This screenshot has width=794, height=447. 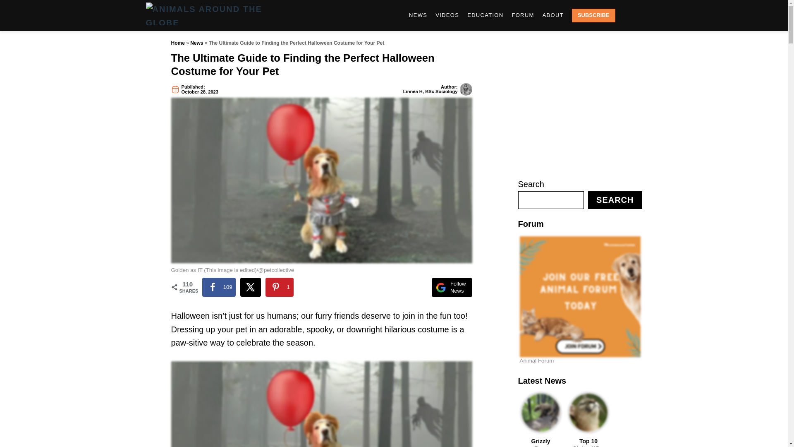 What do you see at coordinates (485, 15) in the screenshot?
I see `EDUCATION` at bounding box center [485, 15].